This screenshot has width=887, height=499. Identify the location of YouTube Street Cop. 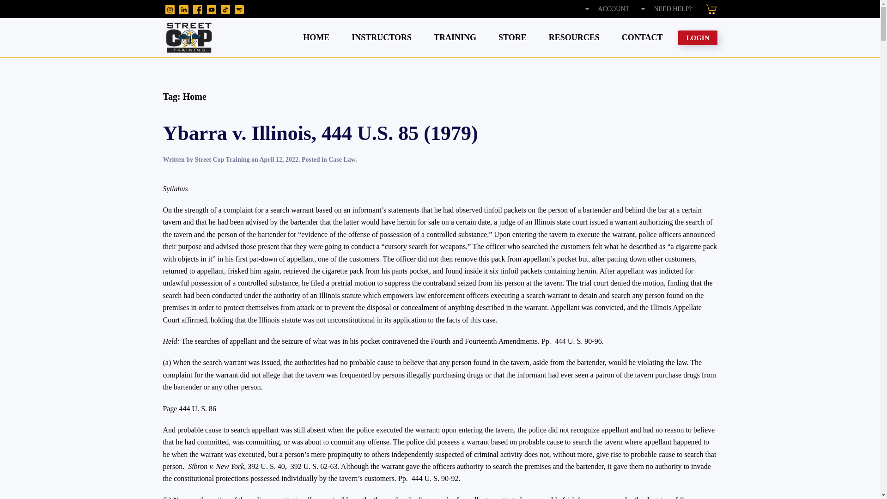
(212, 9).